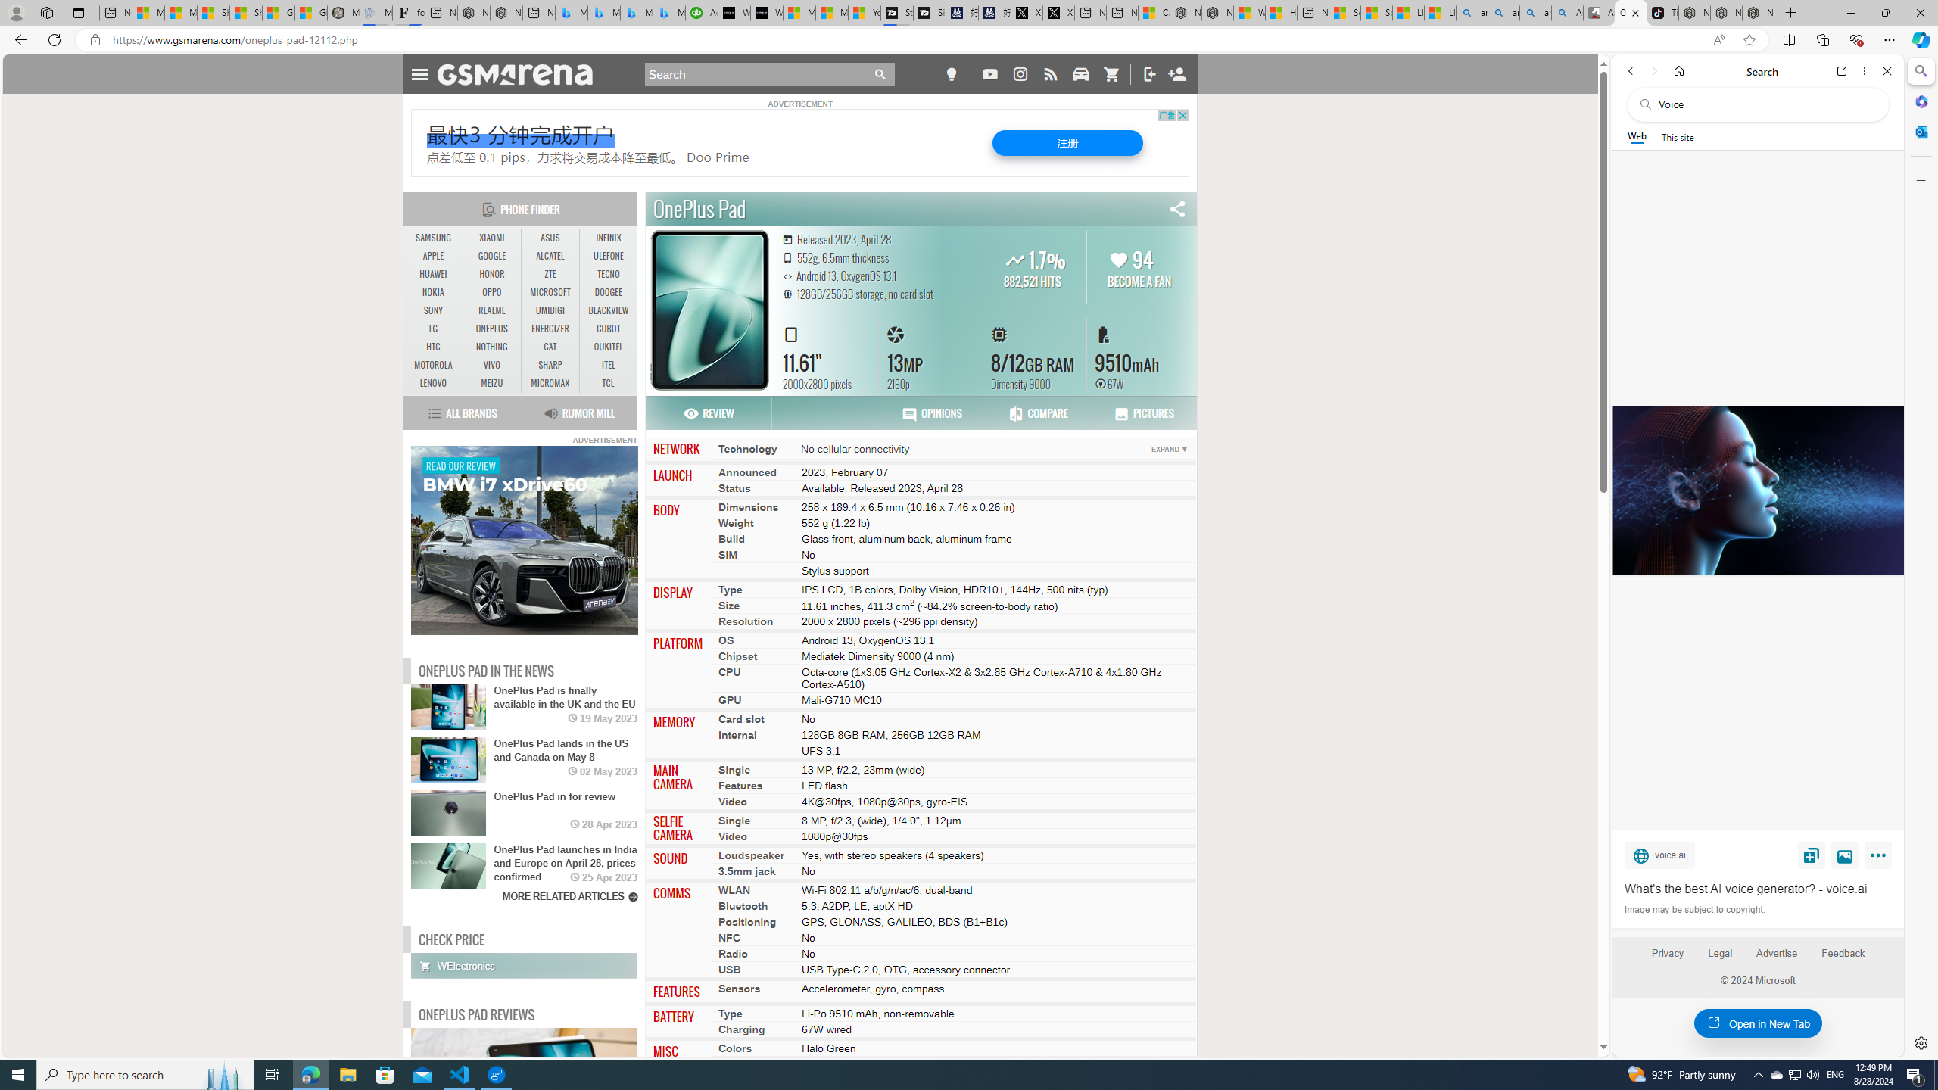 The height and width of the screenshot is (1090, 1938). Describe the element at coordinates (735, 1048) in the screenshot. I see `Colors` at that location.